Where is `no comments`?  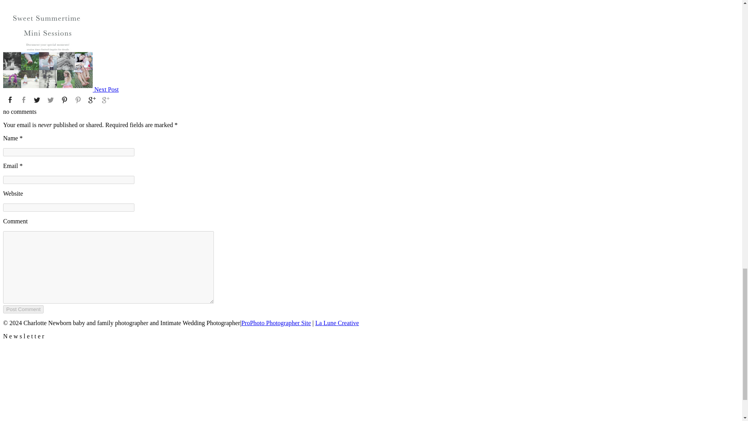 no comments is located at coordinates (19, 111).